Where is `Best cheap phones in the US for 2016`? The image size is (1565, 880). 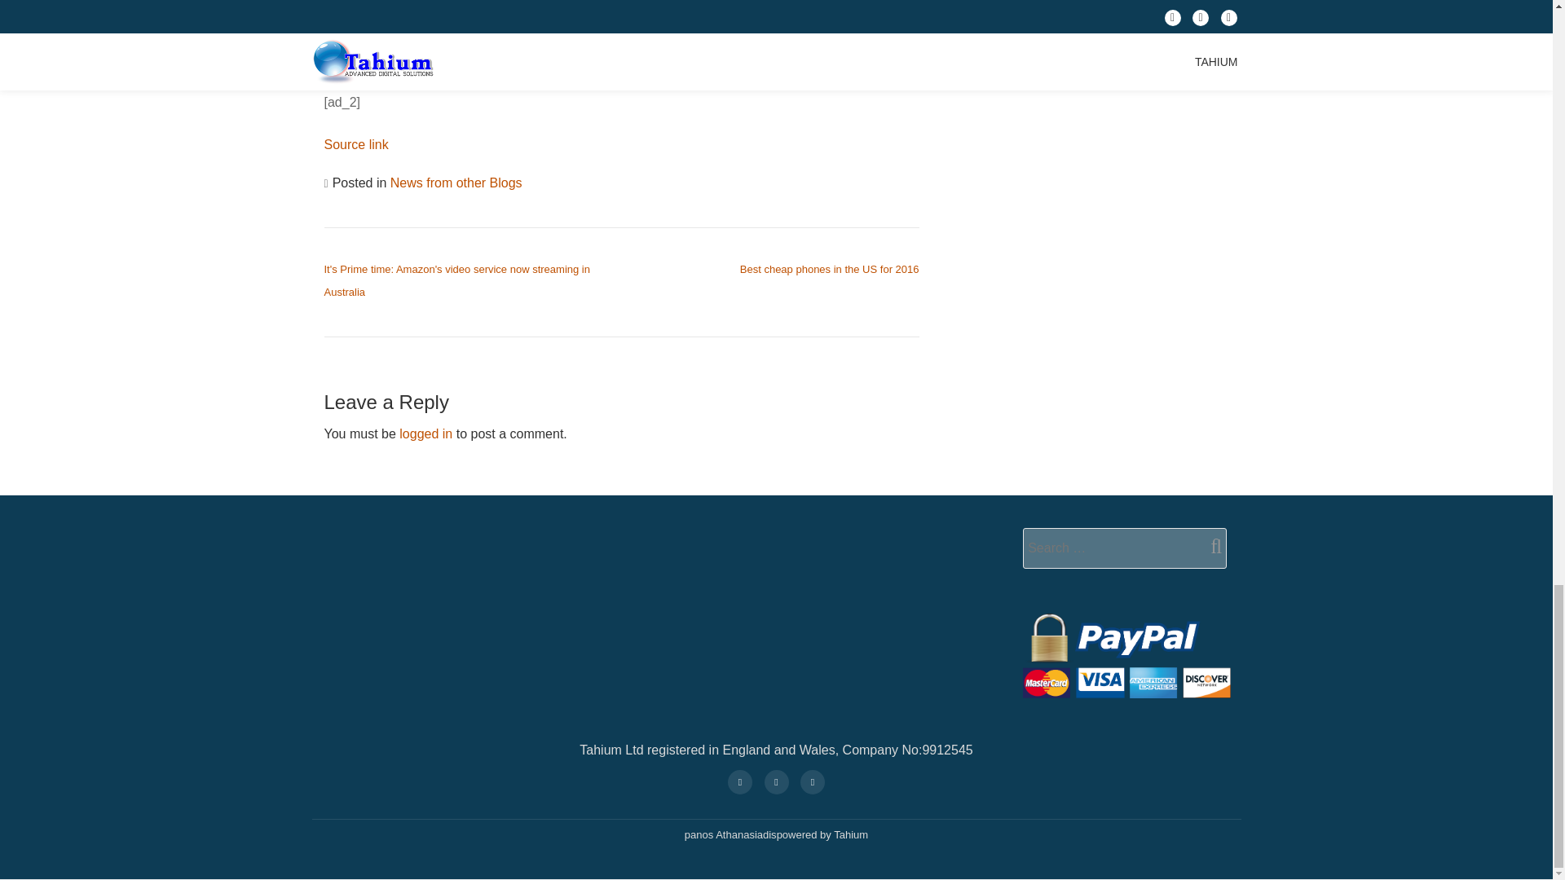
Best cheap phones in the US for 2016 is located at coordinates (830, 269).